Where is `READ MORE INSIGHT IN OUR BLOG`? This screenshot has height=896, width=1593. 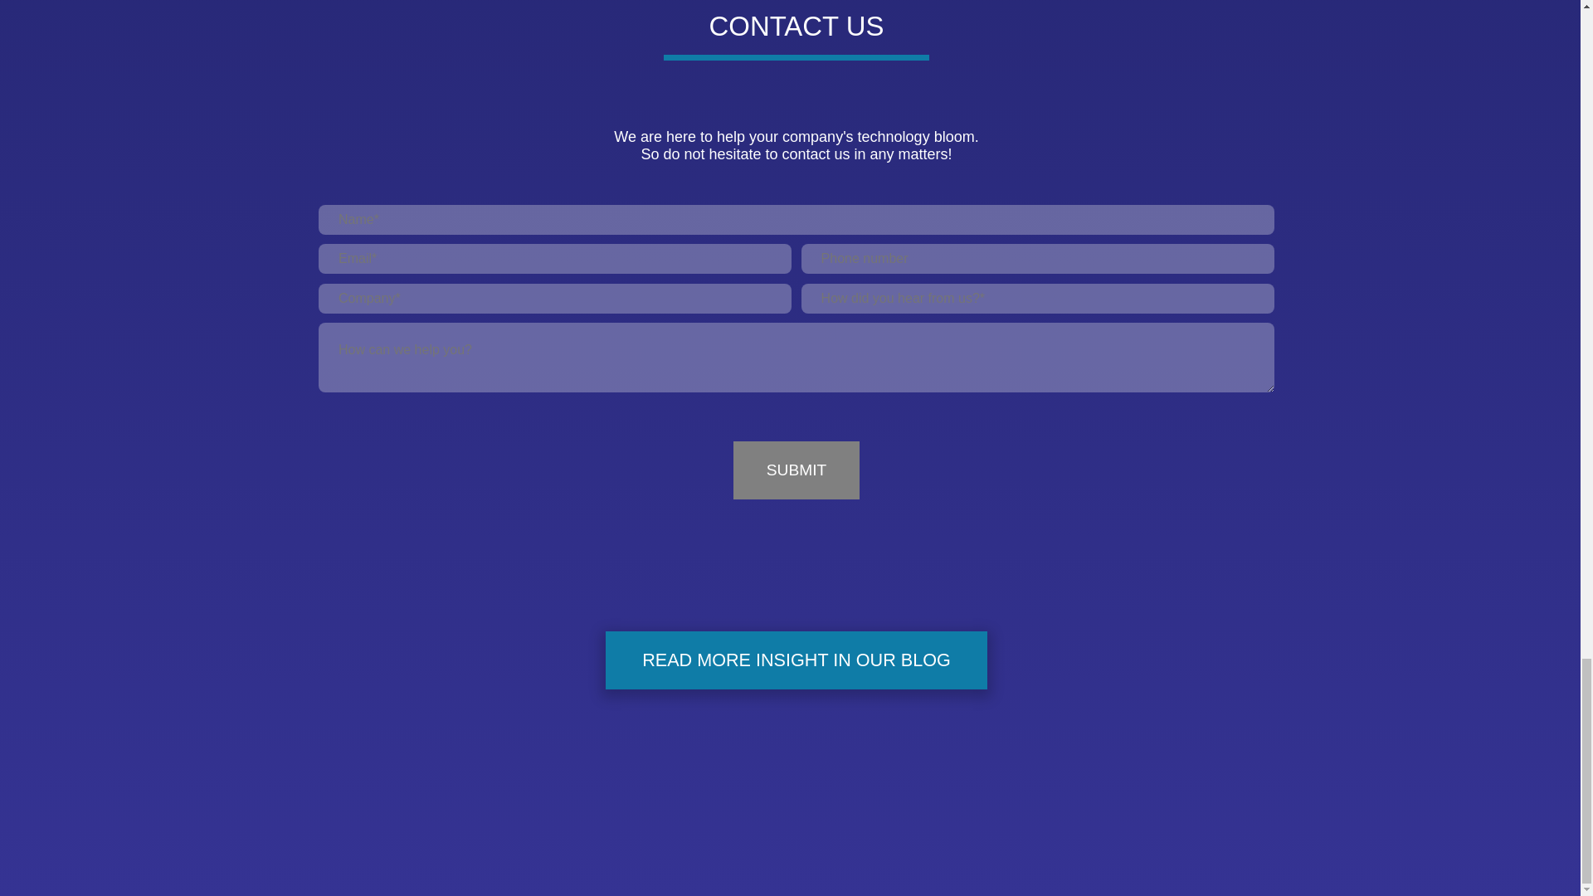 READ MORE INSIGHT IN OUR BLOG is located at coordinates (796, 660).